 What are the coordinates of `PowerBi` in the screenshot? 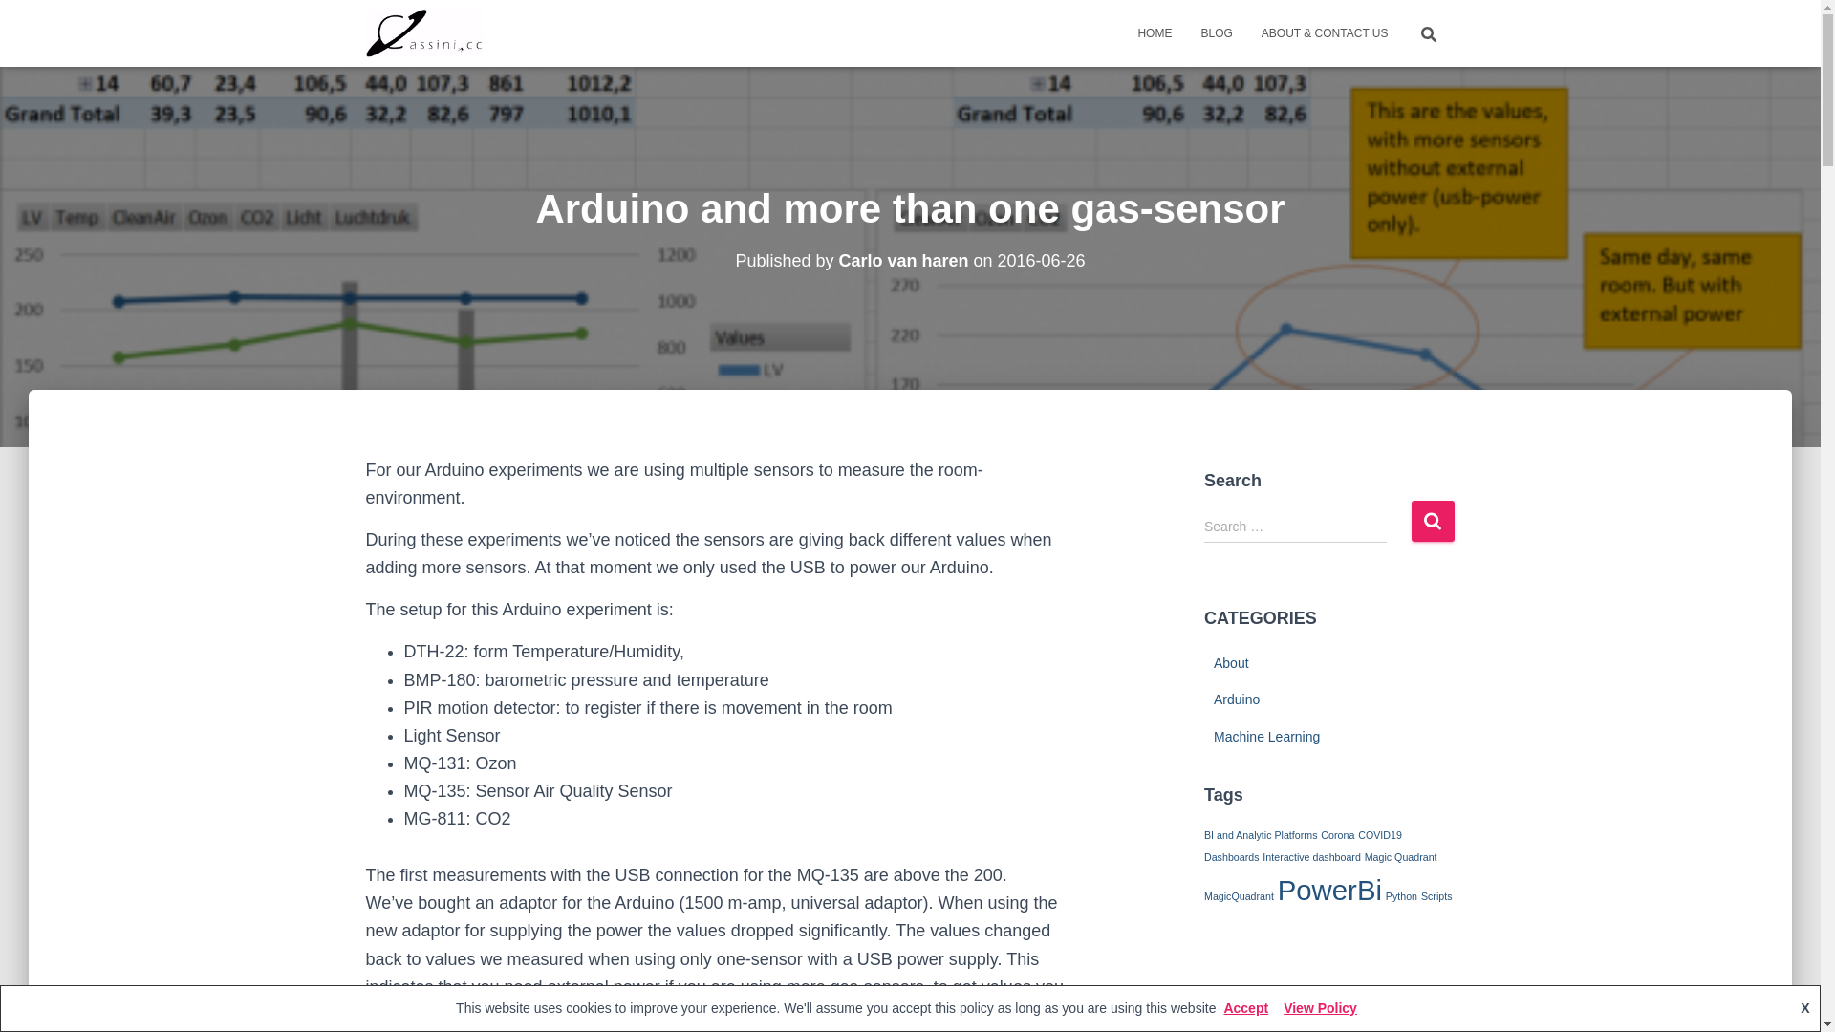 It's located at (1330, 891).